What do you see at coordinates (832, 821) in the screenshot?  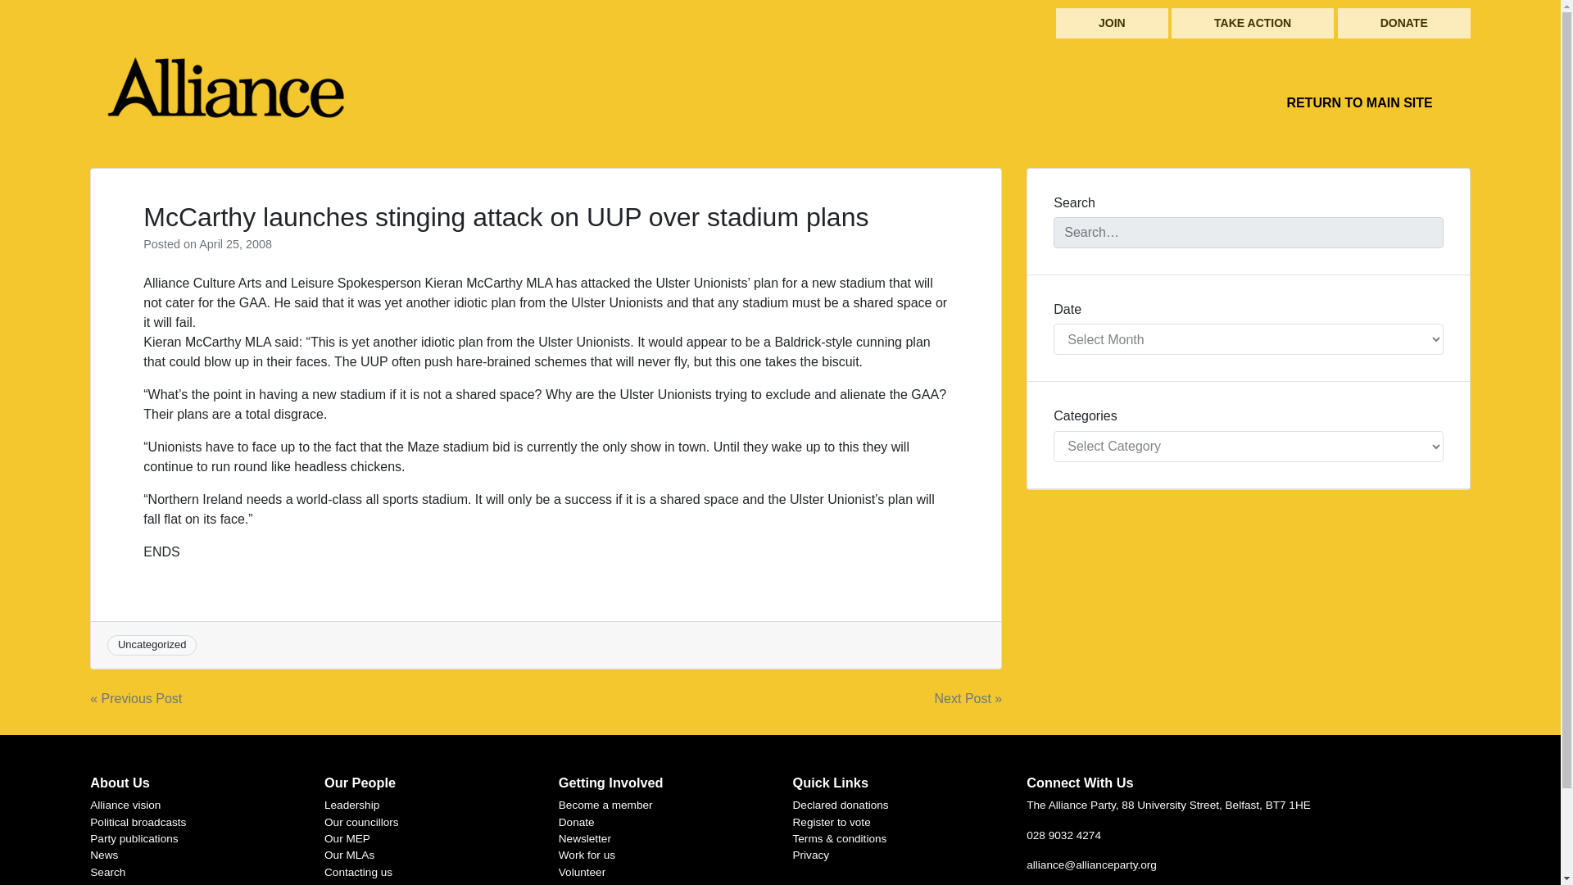 I see `Register to vote` at bounding box center [832, 821].